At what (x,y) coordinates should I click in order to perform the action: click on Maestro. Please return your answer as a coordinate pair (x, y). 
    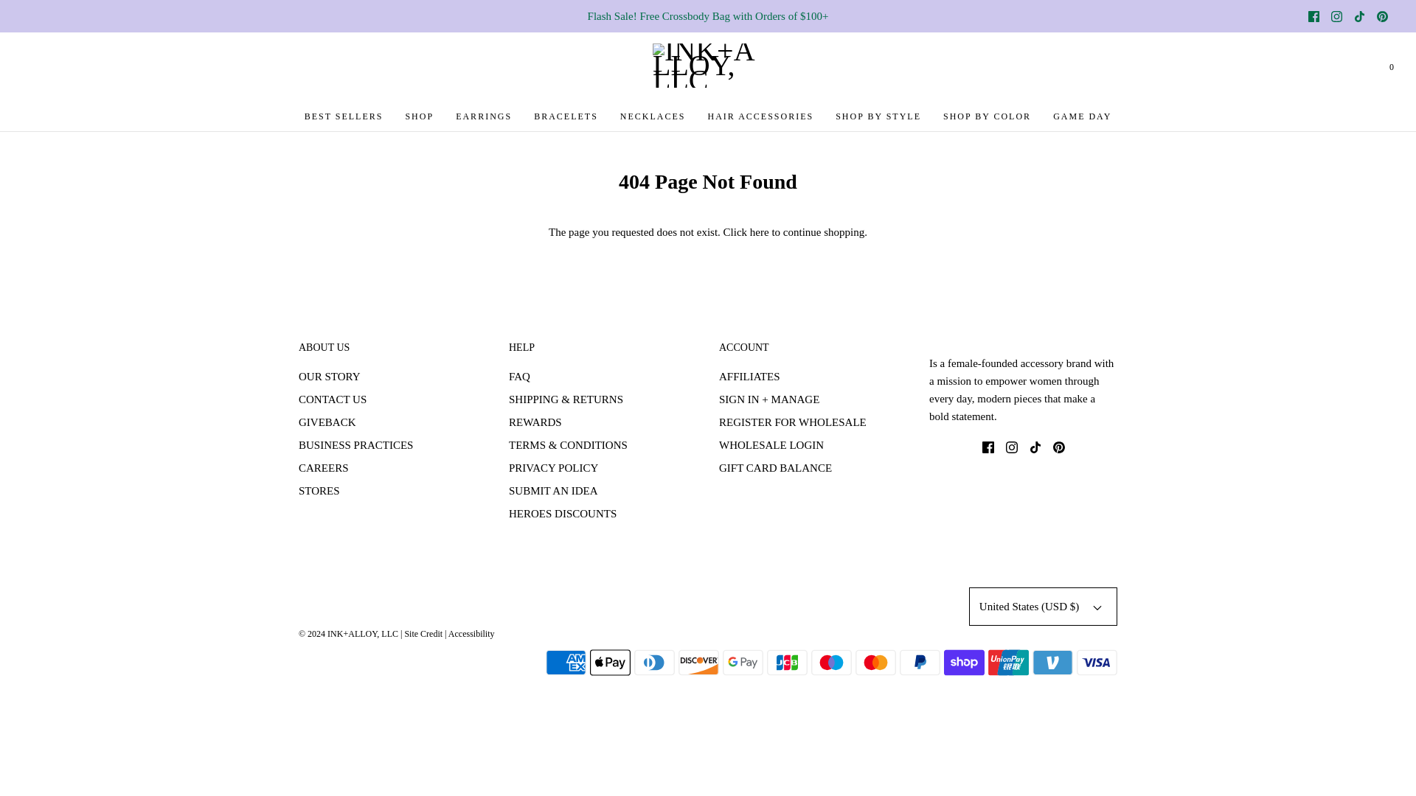
    Looking at the image, I should click on (832, 663).